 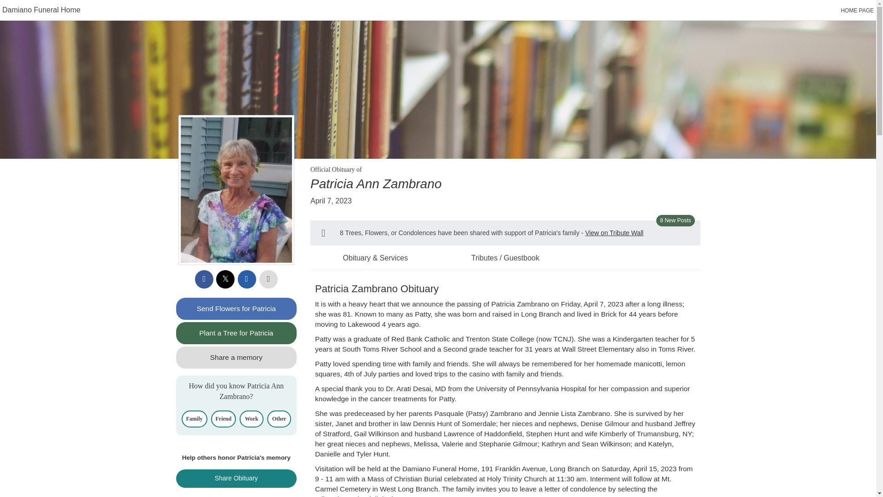 I want to click on Share a memory, so click(x=236, y=357).